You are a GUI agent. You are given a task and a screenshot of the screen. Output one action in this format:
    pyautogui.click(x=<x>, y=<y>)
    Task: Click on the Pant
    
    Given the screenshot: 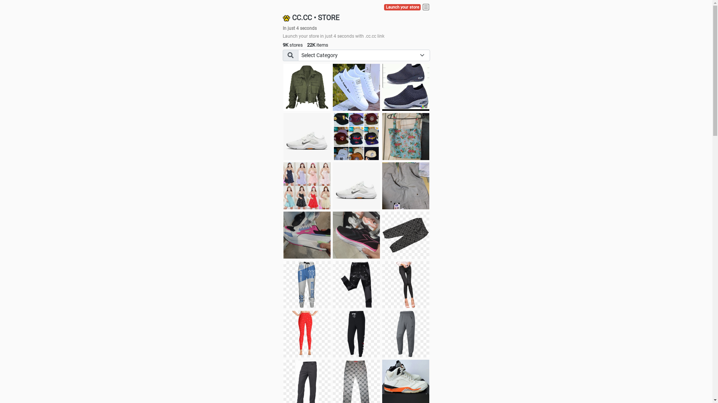 What is the action you would take?
    pyautogui.click(x=307, y=334)
    